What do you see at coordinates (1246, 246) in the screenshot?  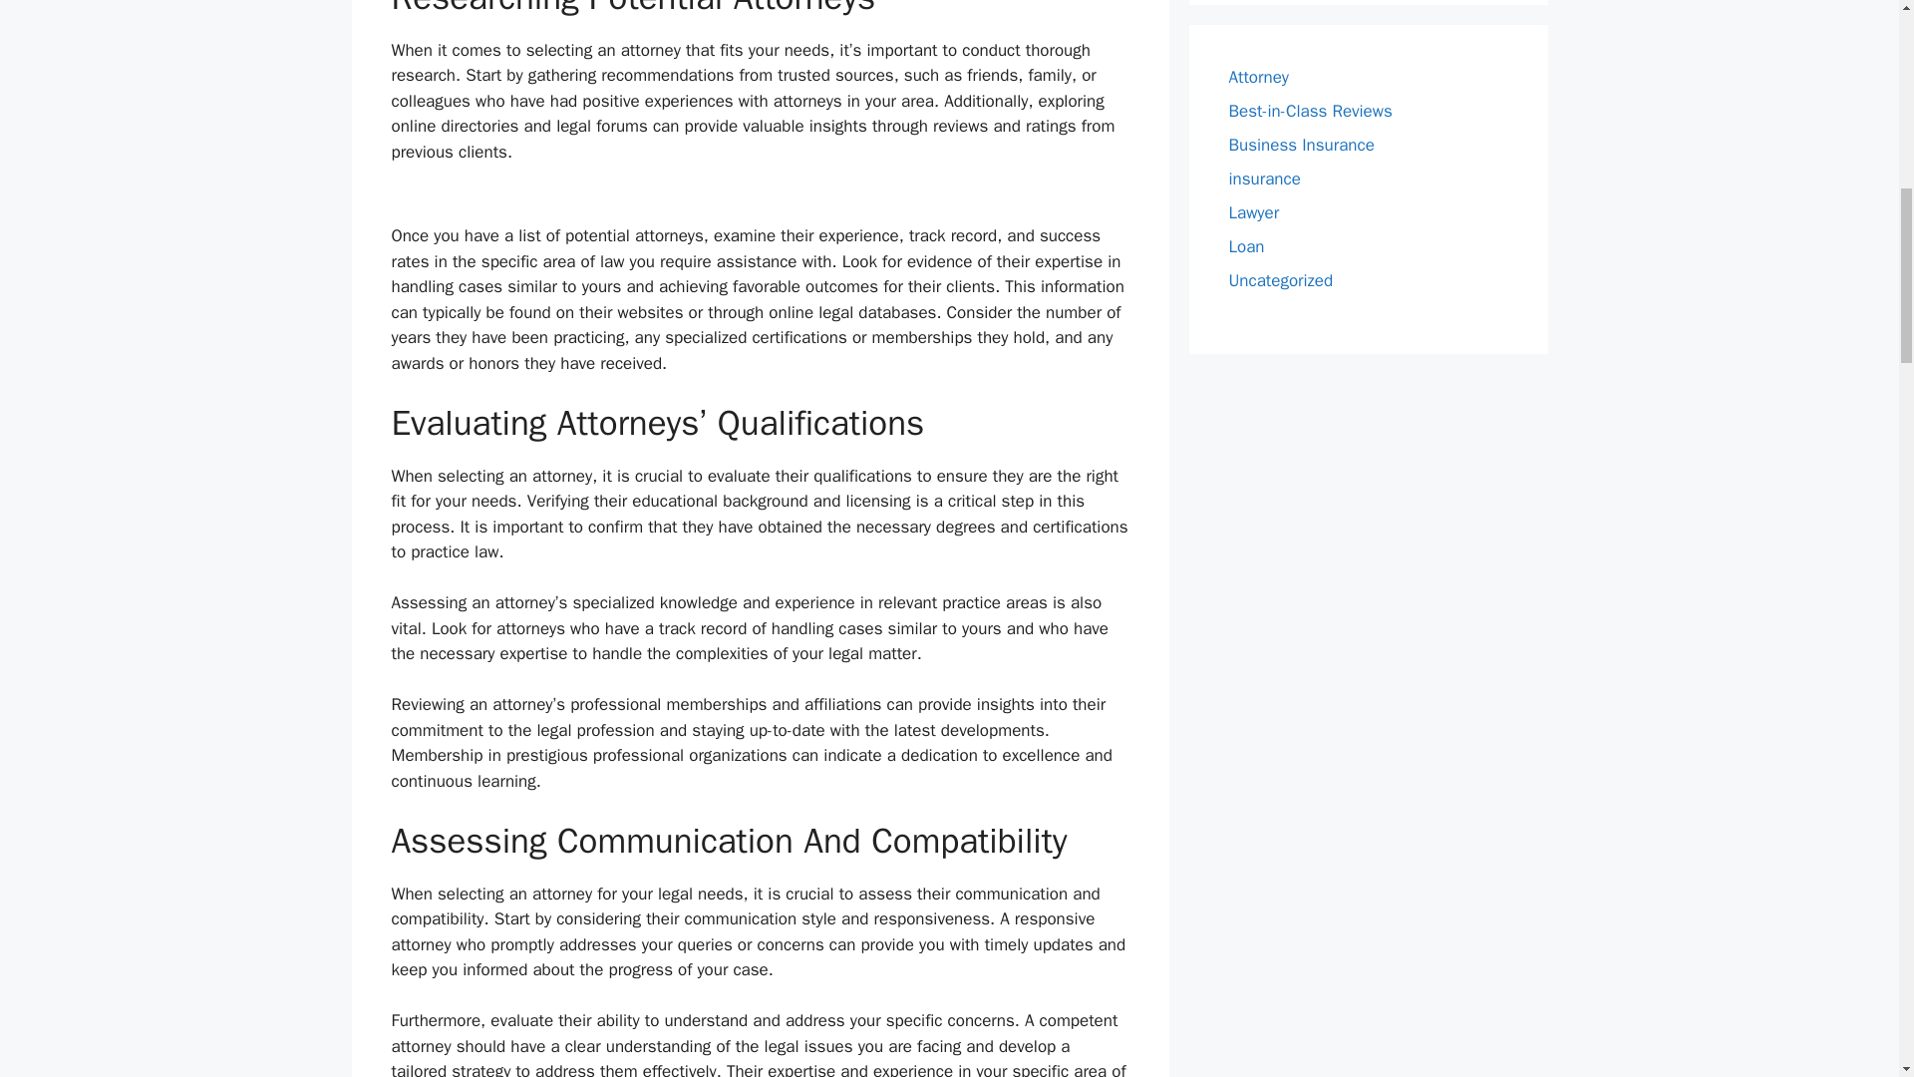 I see `Loan` at bounding box center [1246, 246].